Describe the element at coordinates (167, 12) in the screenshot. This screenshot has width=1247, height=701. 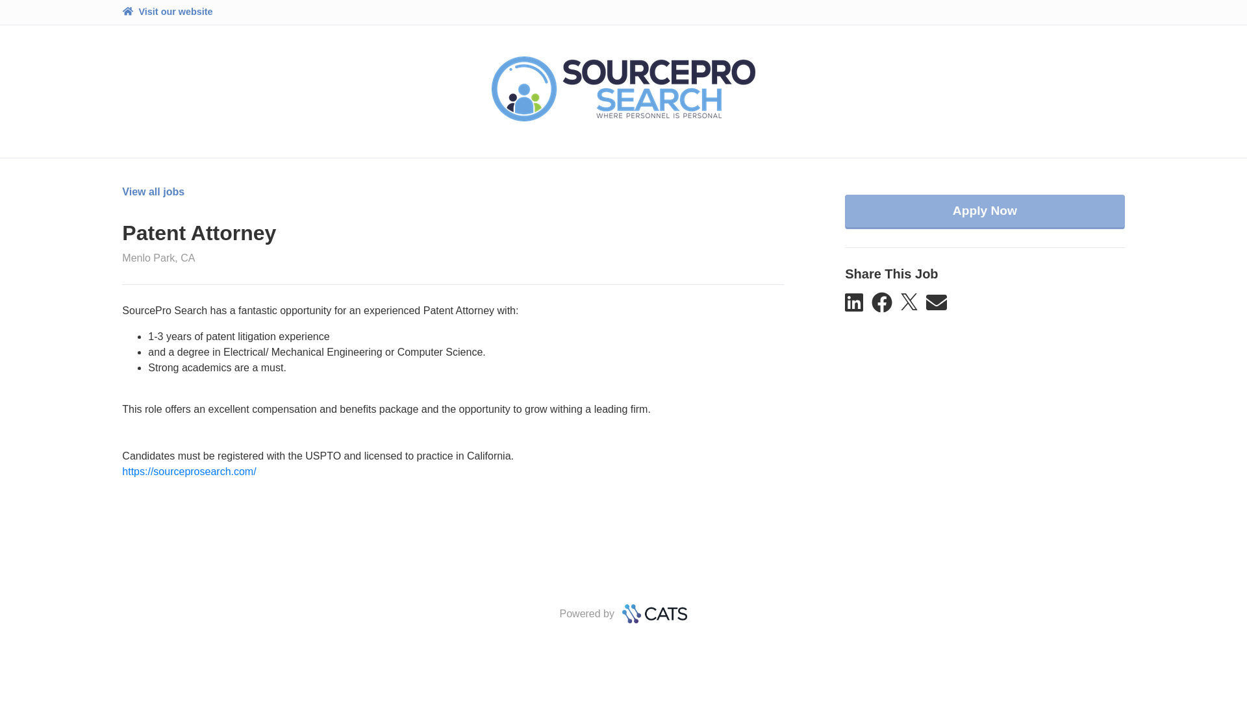
I see `Visit our website` at that location.